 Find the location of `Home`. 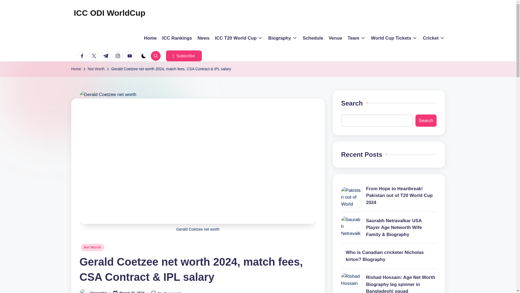

Home is located at coordinates (150, 38).